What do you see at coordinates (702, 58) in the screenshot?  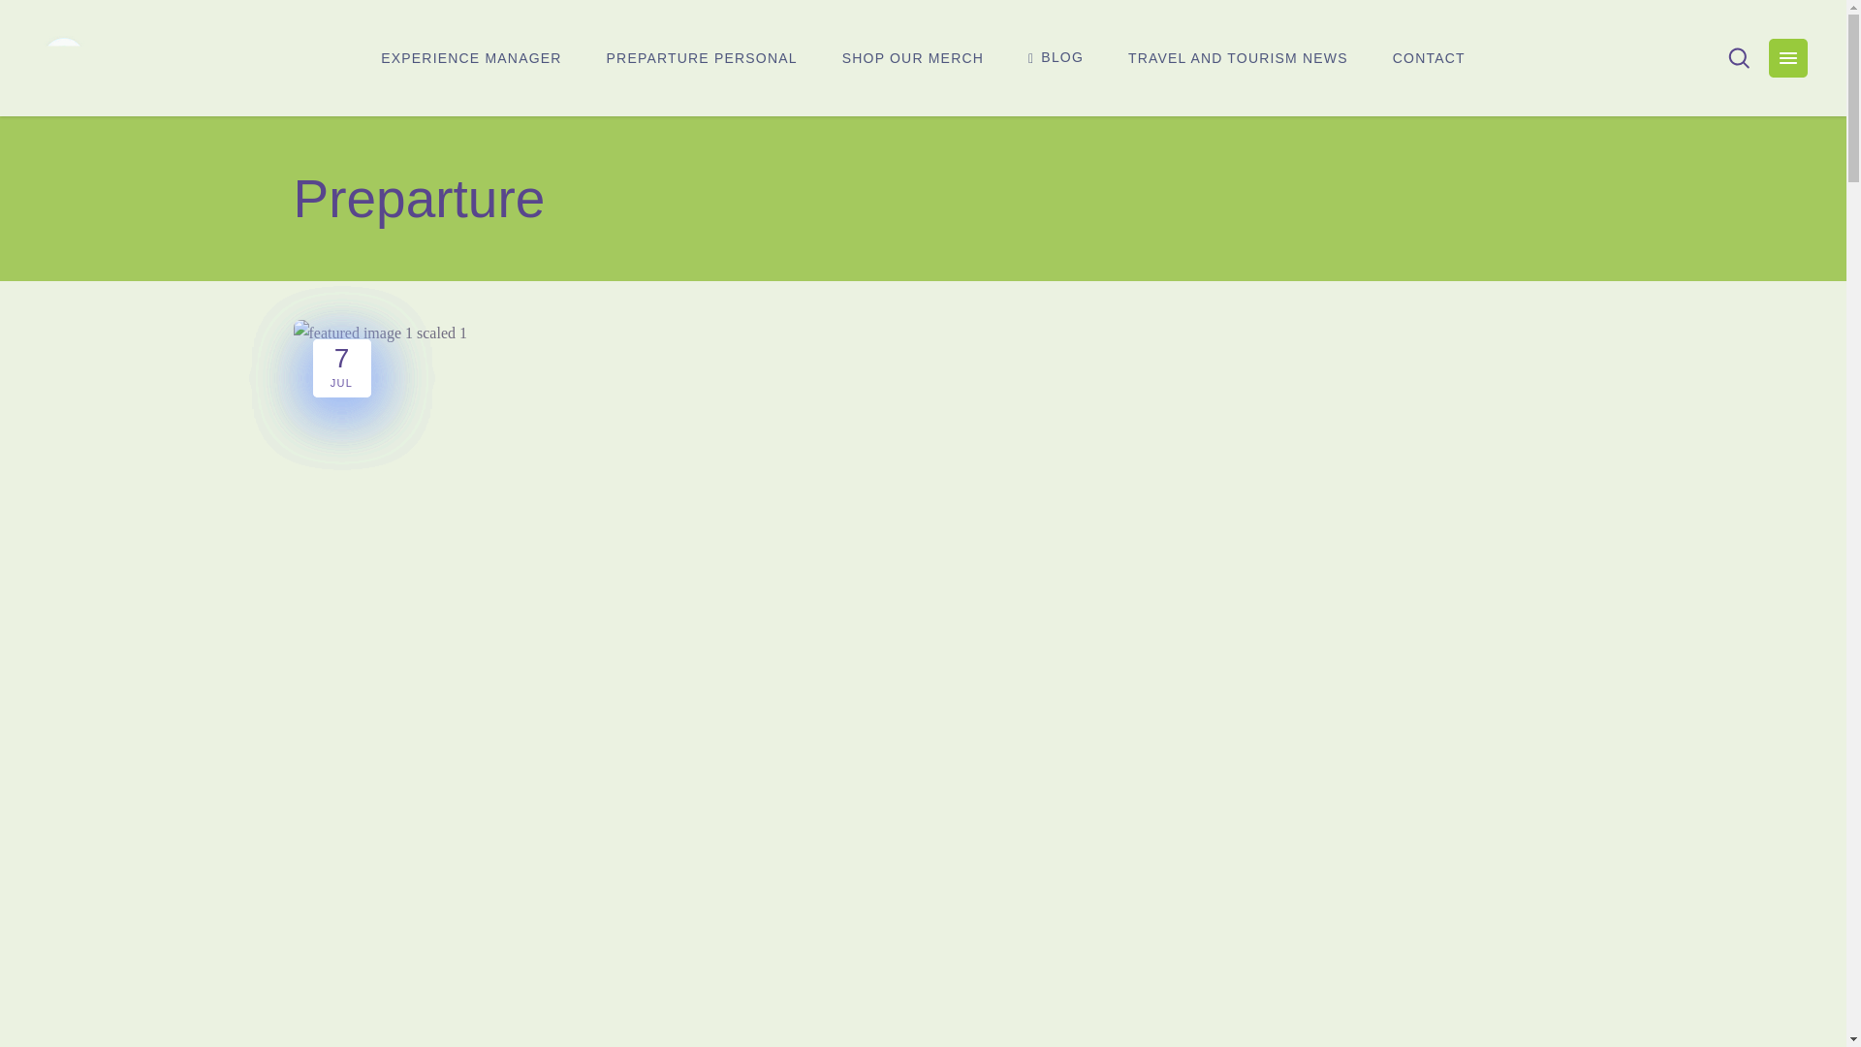 I see `PREPARTURE PERSONAL` at bounding box center [702, 58].